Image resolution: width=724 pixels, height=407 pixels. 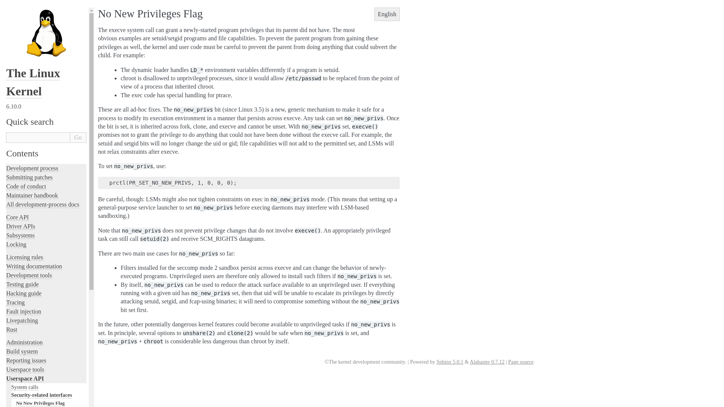 I want to click on Rust, so click(x=11, y=330).